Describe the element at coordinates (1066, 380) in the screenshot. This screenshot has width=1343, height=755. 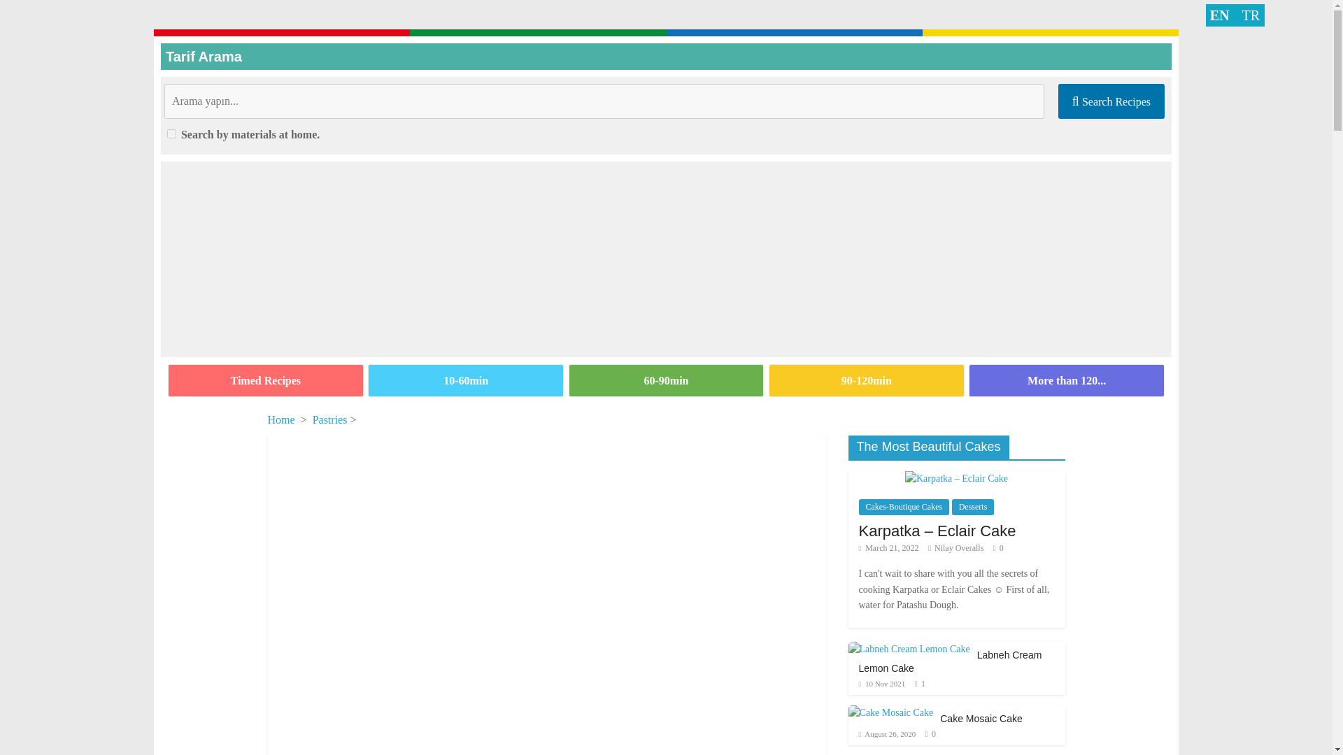
I see `More than 120...` at that location.